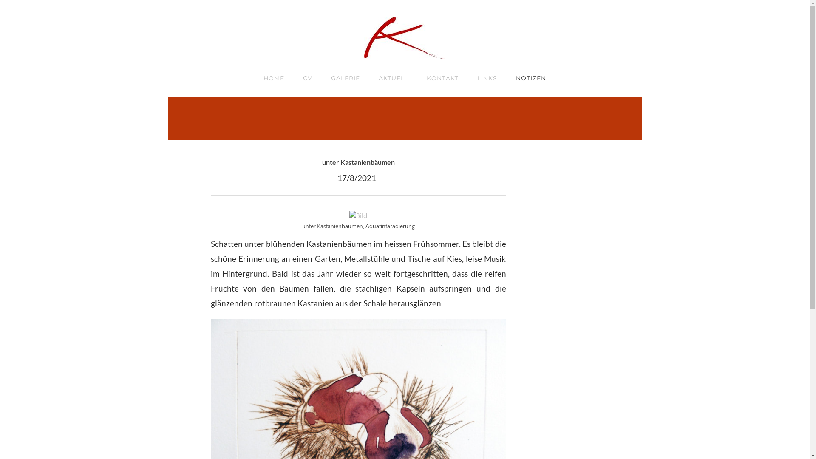  What do you see at coordinates (346, 78) in the screenshot?
I see `GALERIE` at bounding box center [346, 78].